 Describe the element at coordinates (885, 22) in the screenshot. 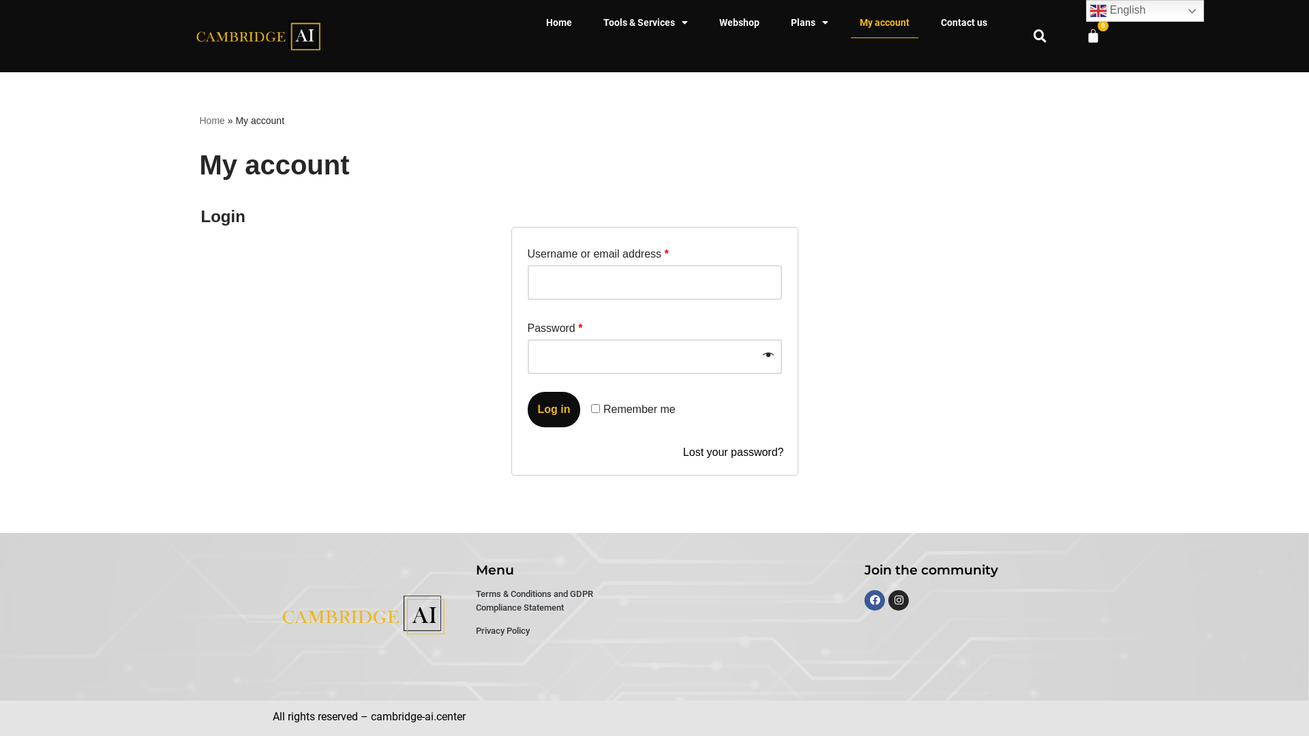

I see `My account` at that location.